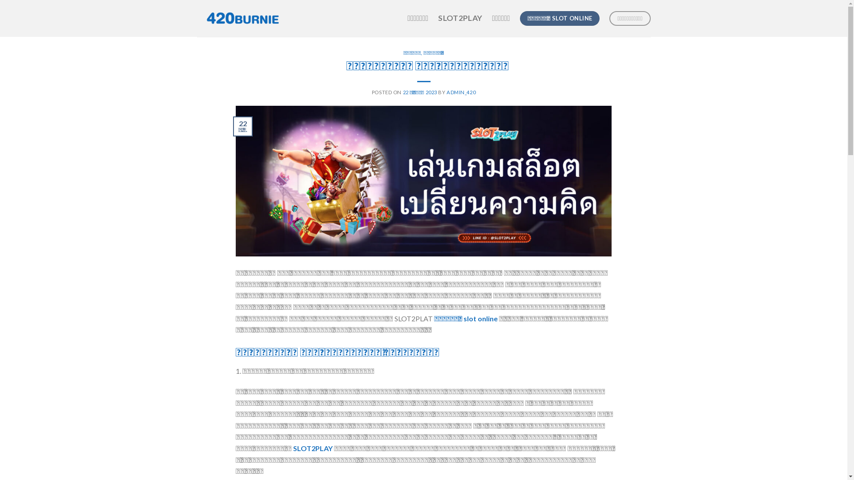 The width and height of the screenshot is (854, 480). What do you see at coordinates (460, 18) in the screenshot?
I see `SLOT2PLAY` at bounding box center [460, 18].